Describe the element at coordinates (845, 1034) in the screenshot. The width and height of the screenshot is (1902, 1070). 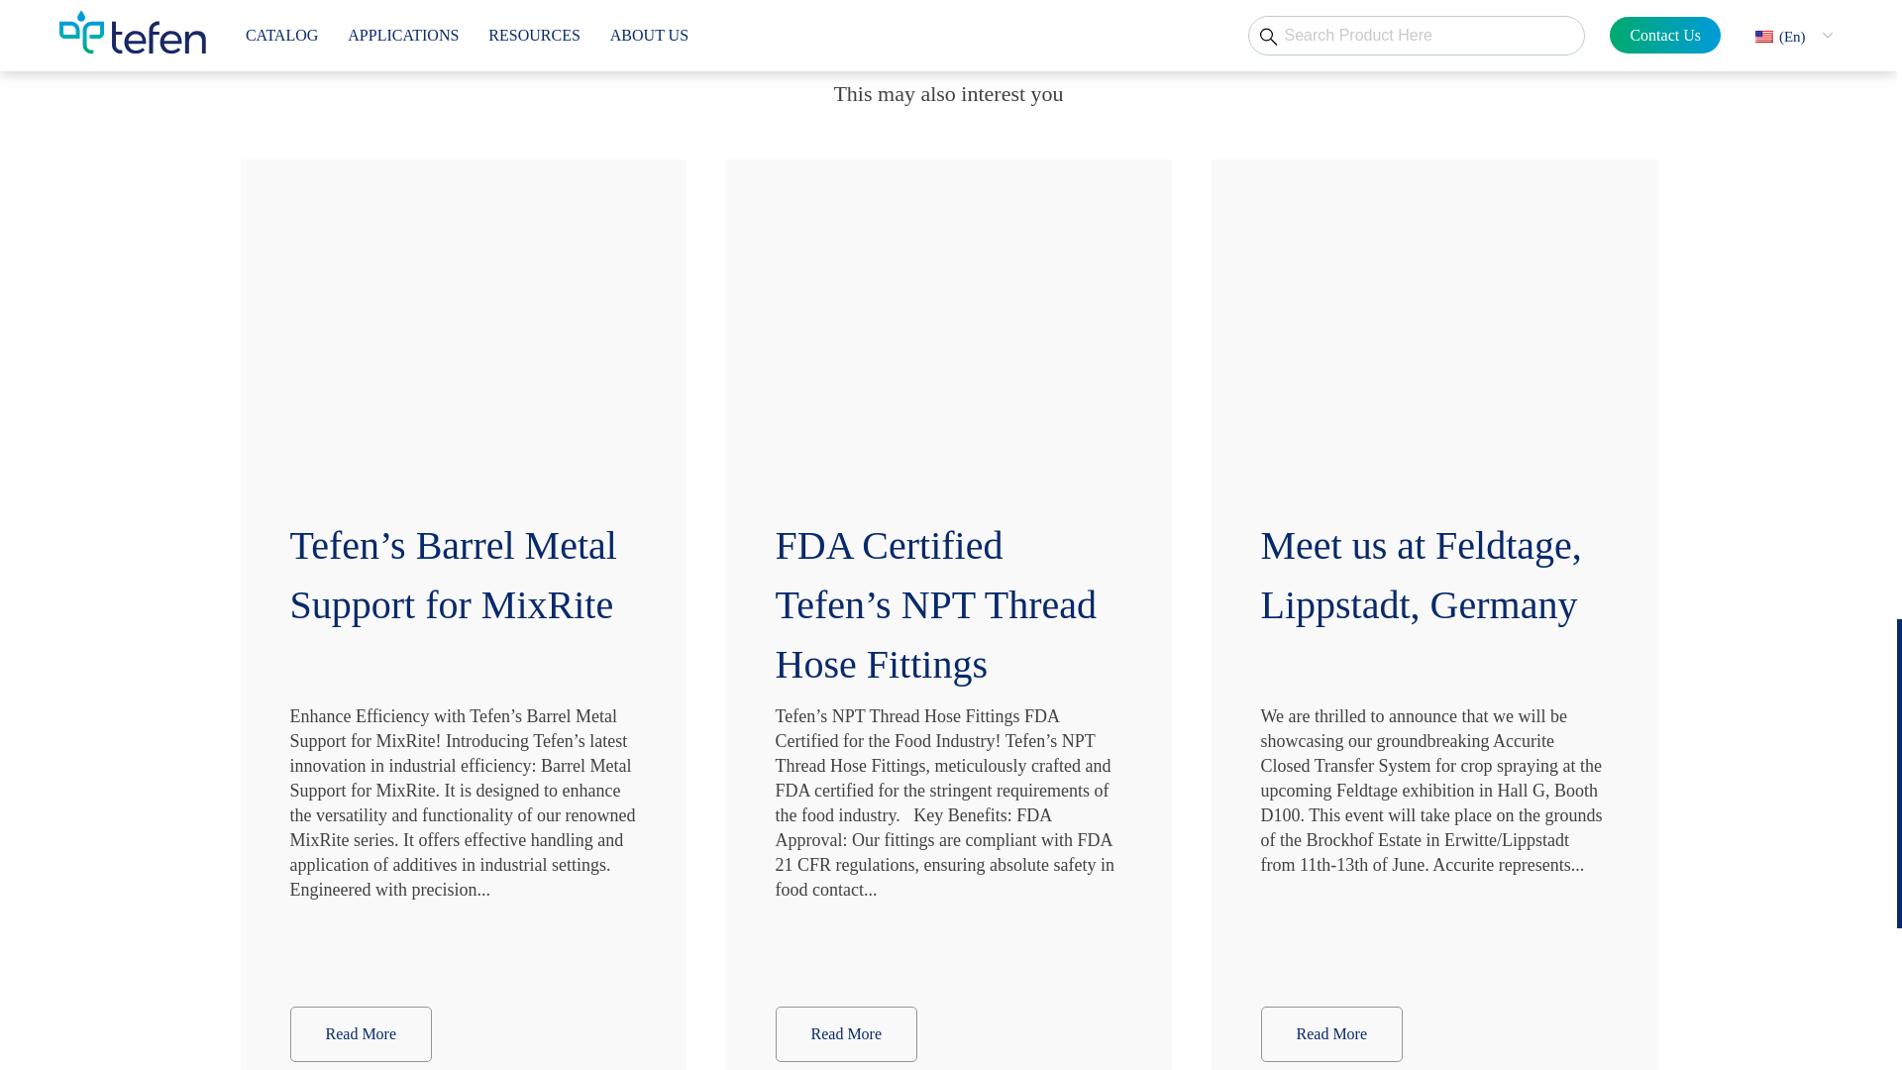
I see `Read More` at that location.